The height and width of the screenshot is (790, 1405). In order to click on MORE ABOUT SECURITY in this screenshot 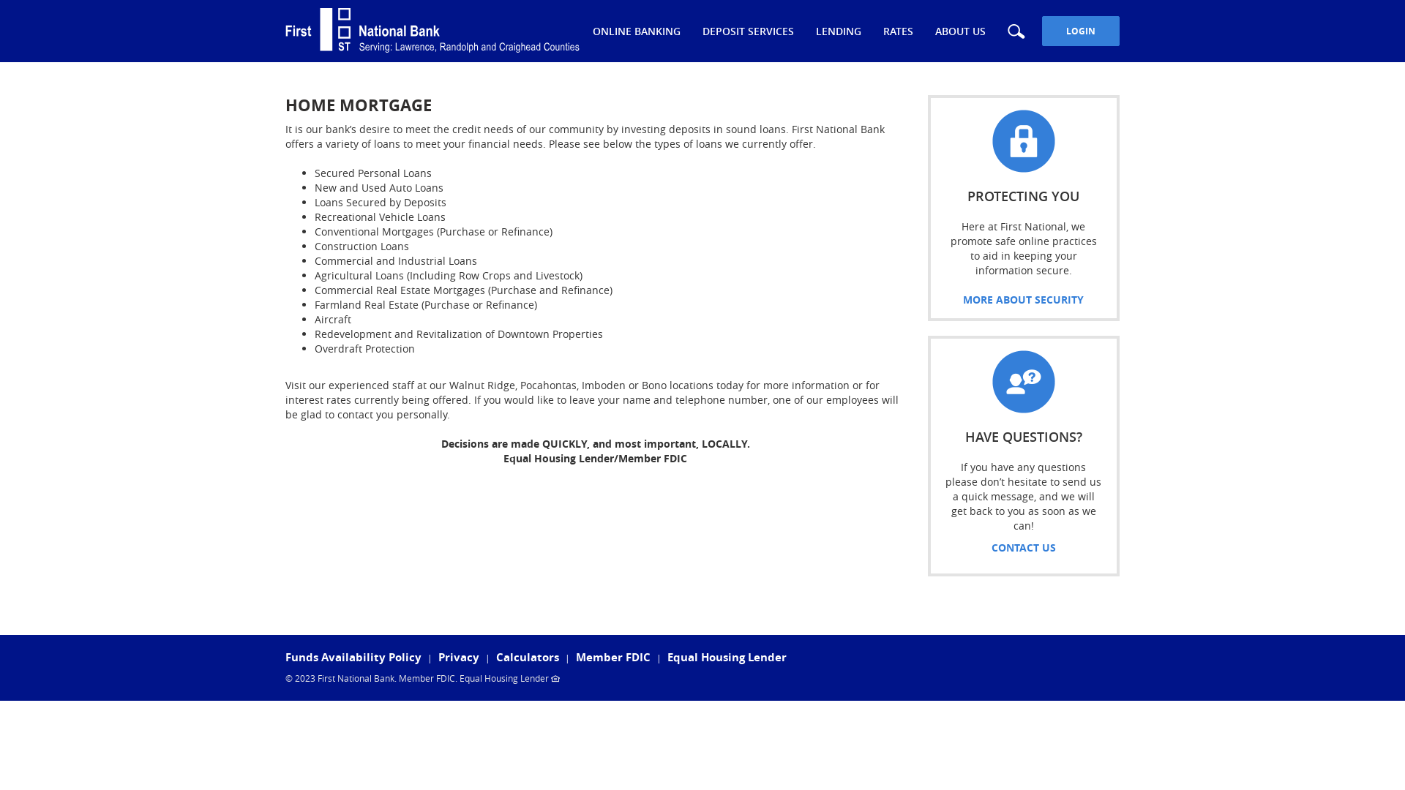, I will do `click(1023, 300)`.